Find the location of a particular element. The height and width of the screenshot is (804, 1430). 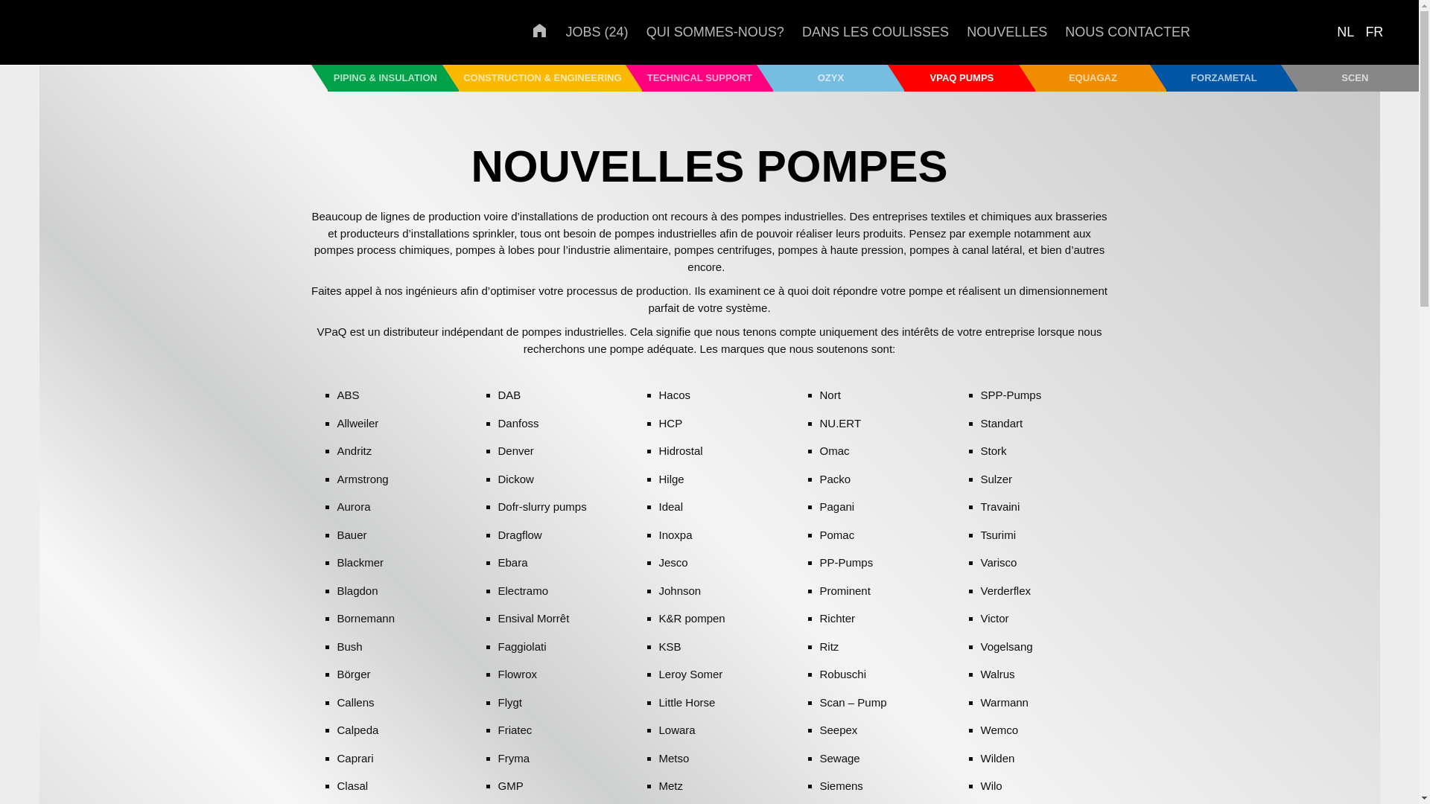

Aller au contenu principal is located at coordinates (0, 66).